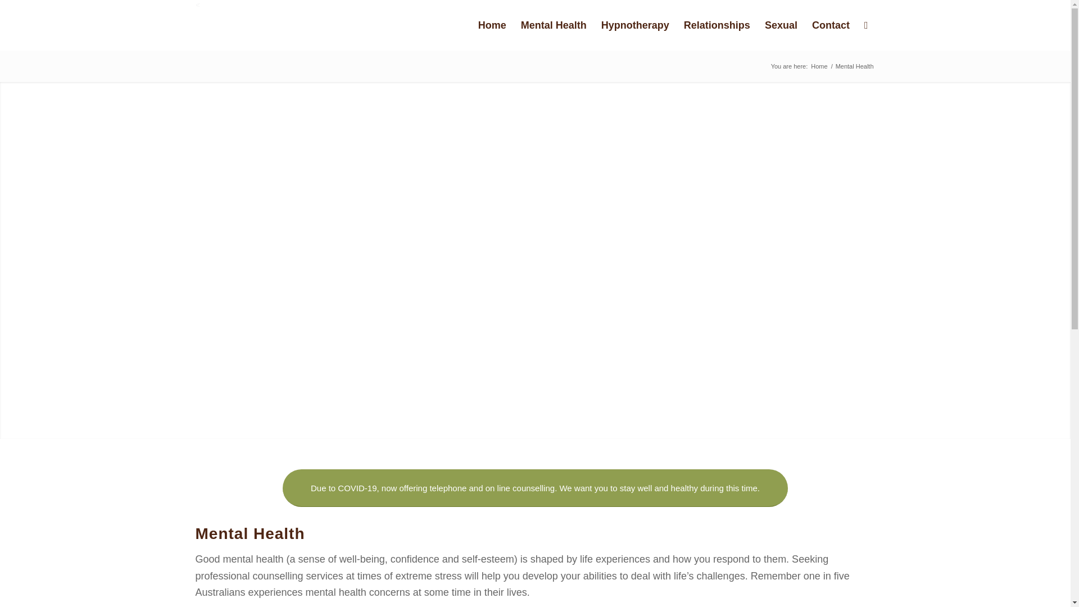 This screenshot has width=1079, height=607. What do you see at coordinates (717, 25) in the screenshot?
I see `Relationships` at bounding box center [717, 25].